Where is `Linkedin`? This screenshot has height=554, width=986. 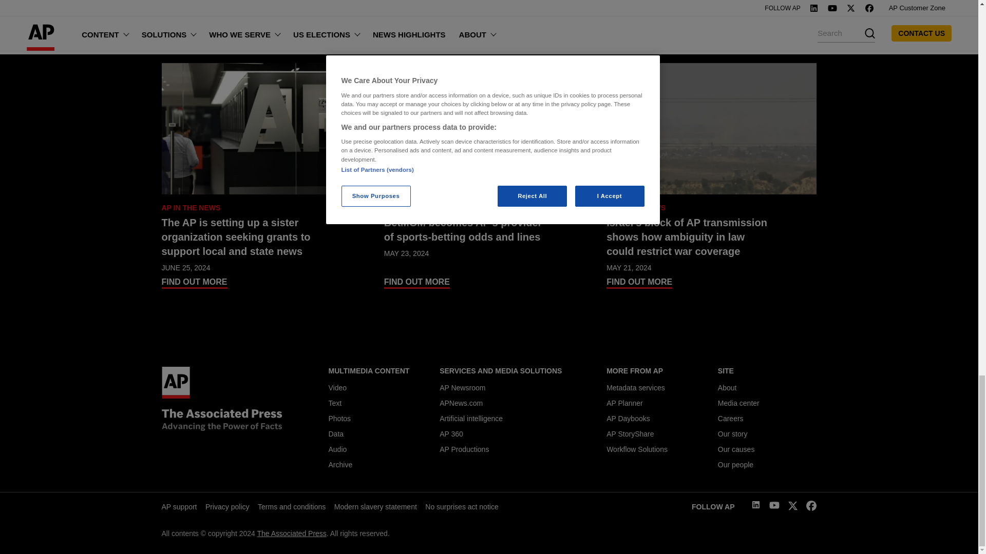 Linkedin is located at coordinates (756, 506).